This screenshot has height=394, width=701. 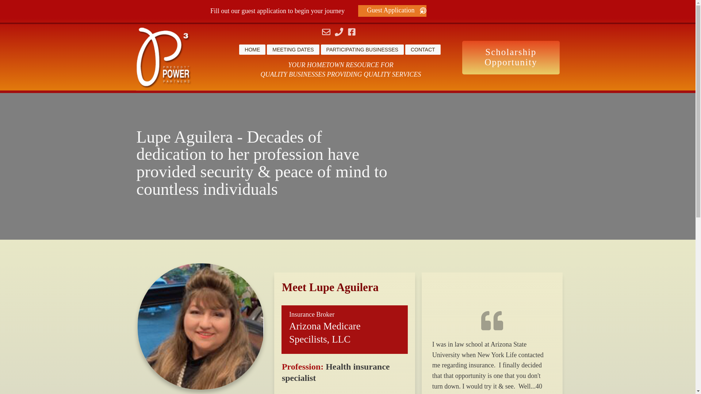 I want to click on CONTACT, so click(x=423, y=50).